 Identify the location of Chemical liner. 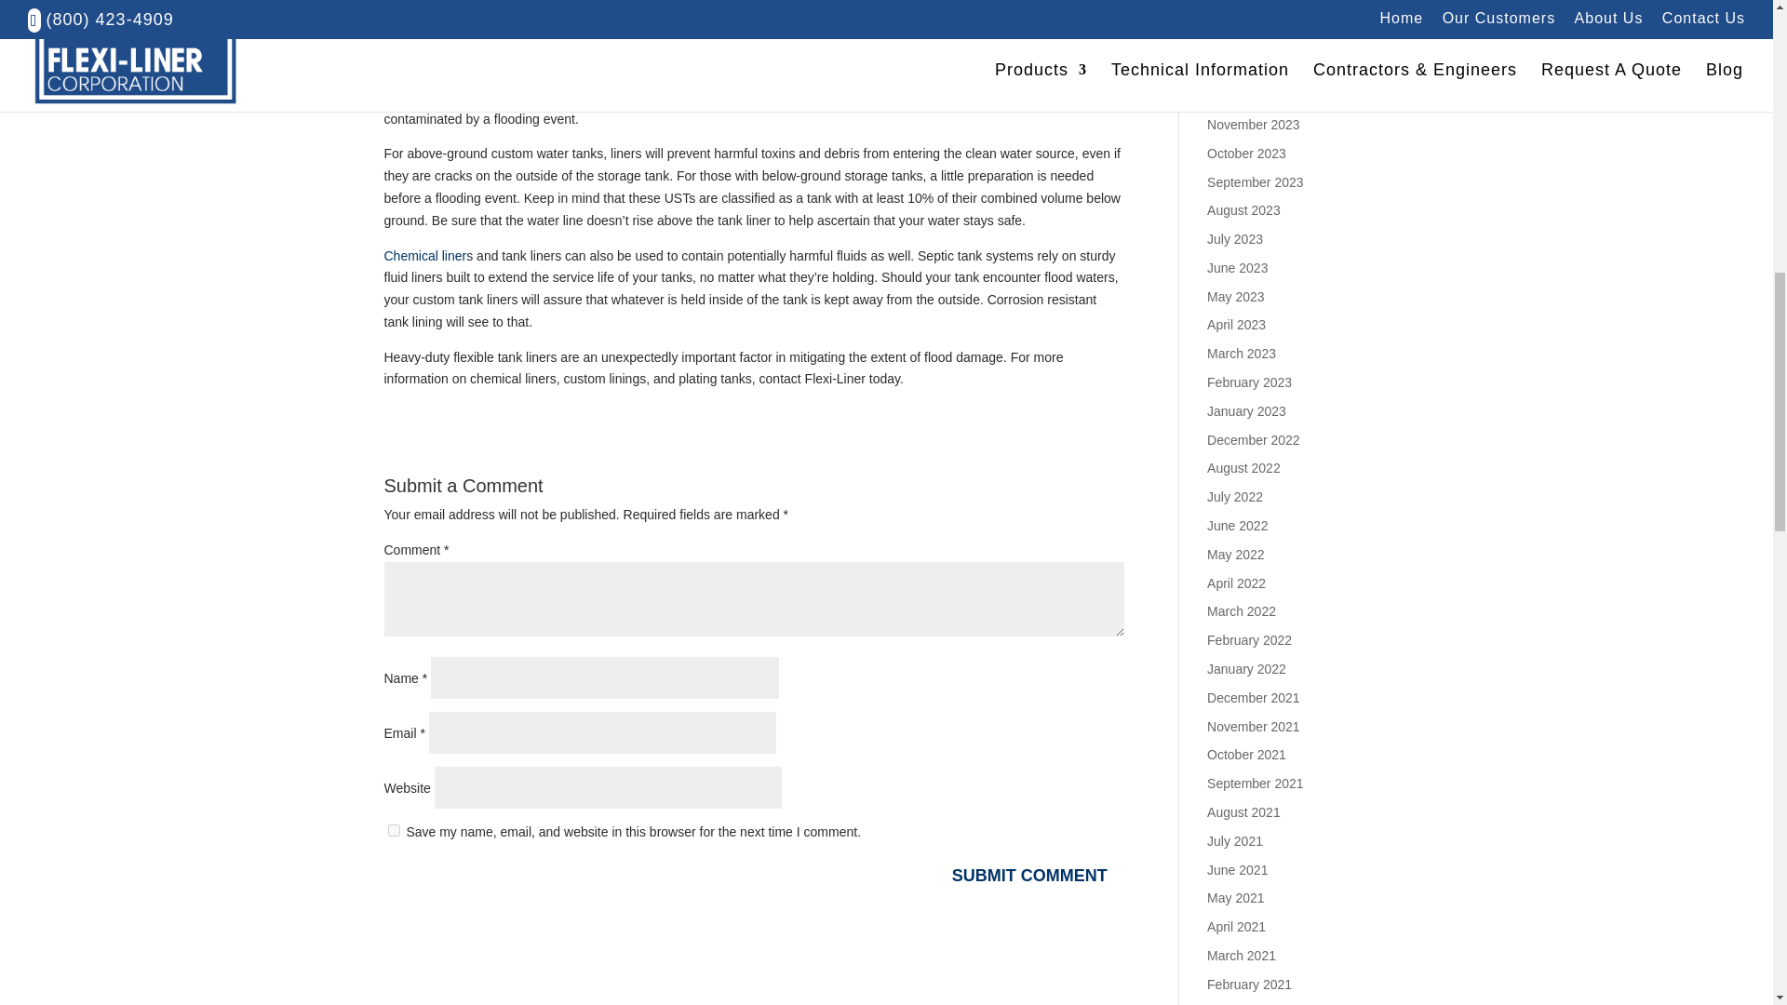
(424, 254).